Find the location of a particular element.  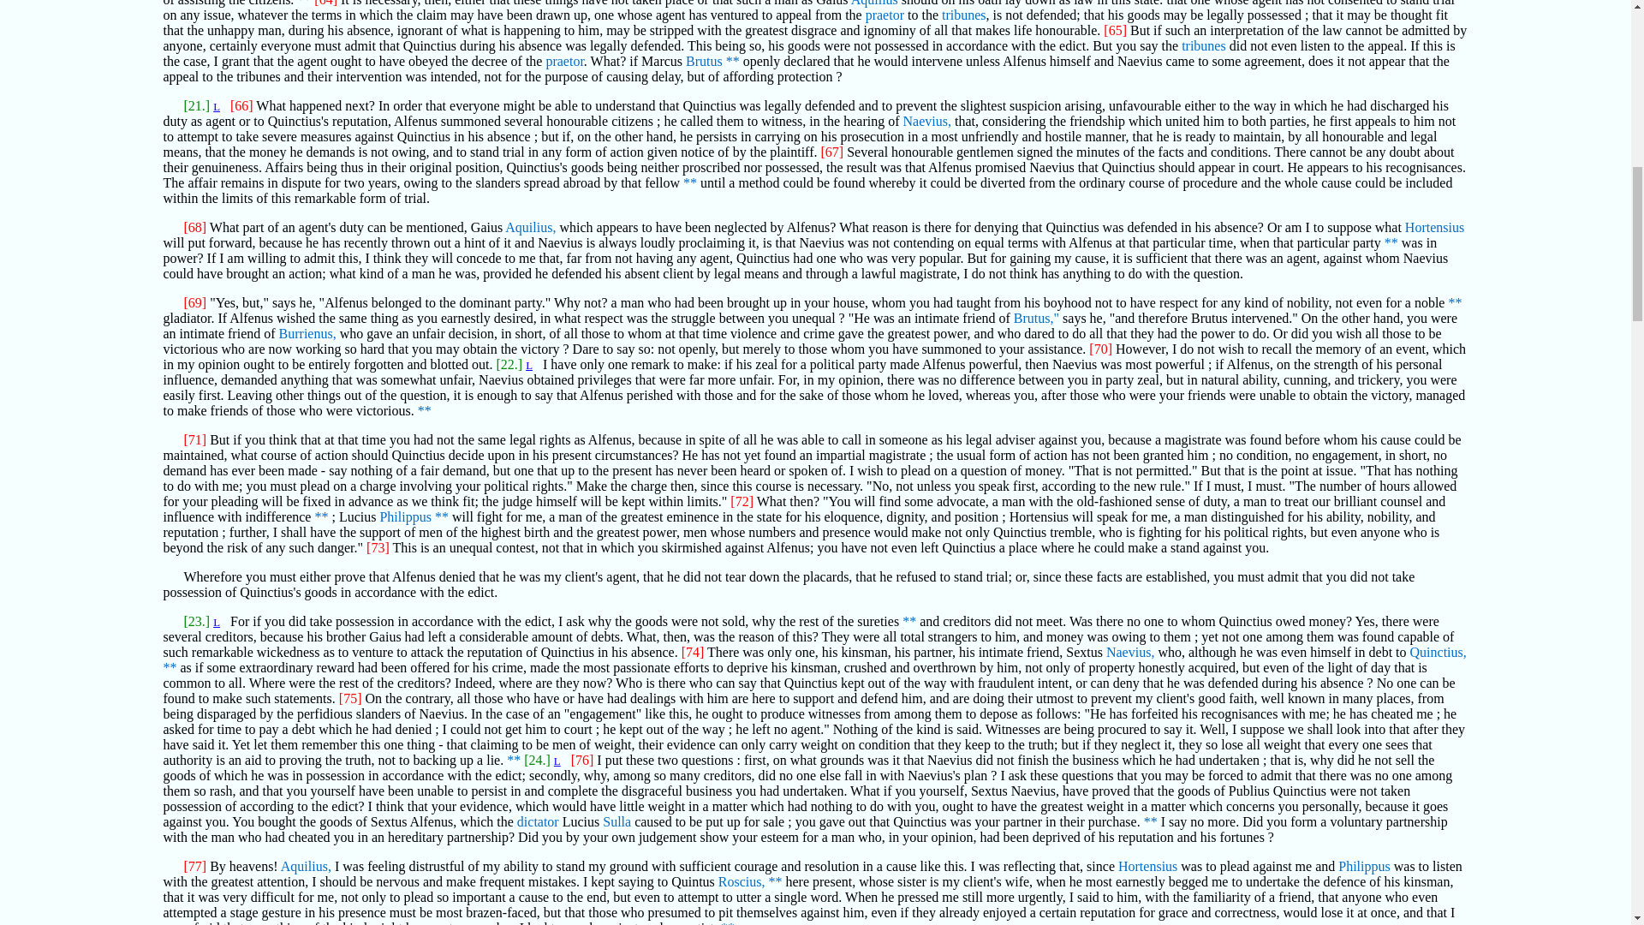

77 is located at coordinates (514, 761).